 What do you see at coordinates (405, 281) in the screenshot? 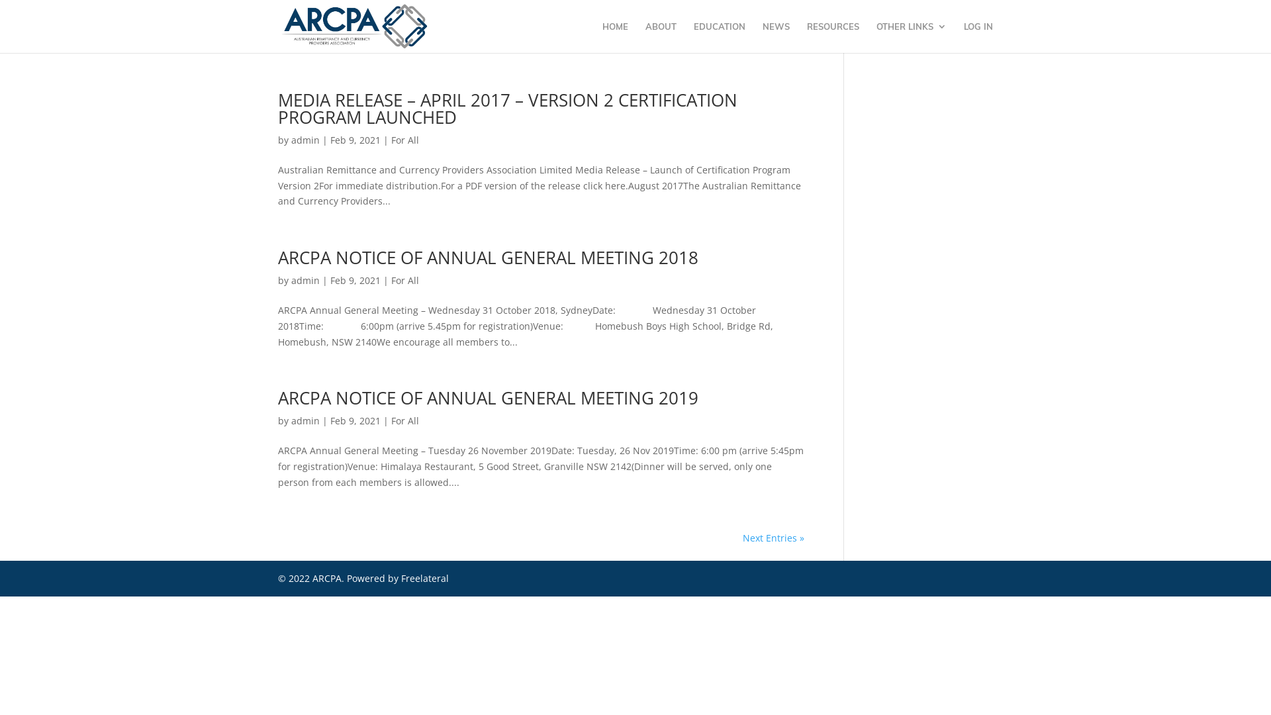
I see `For All` at bounding box center [405, 281].